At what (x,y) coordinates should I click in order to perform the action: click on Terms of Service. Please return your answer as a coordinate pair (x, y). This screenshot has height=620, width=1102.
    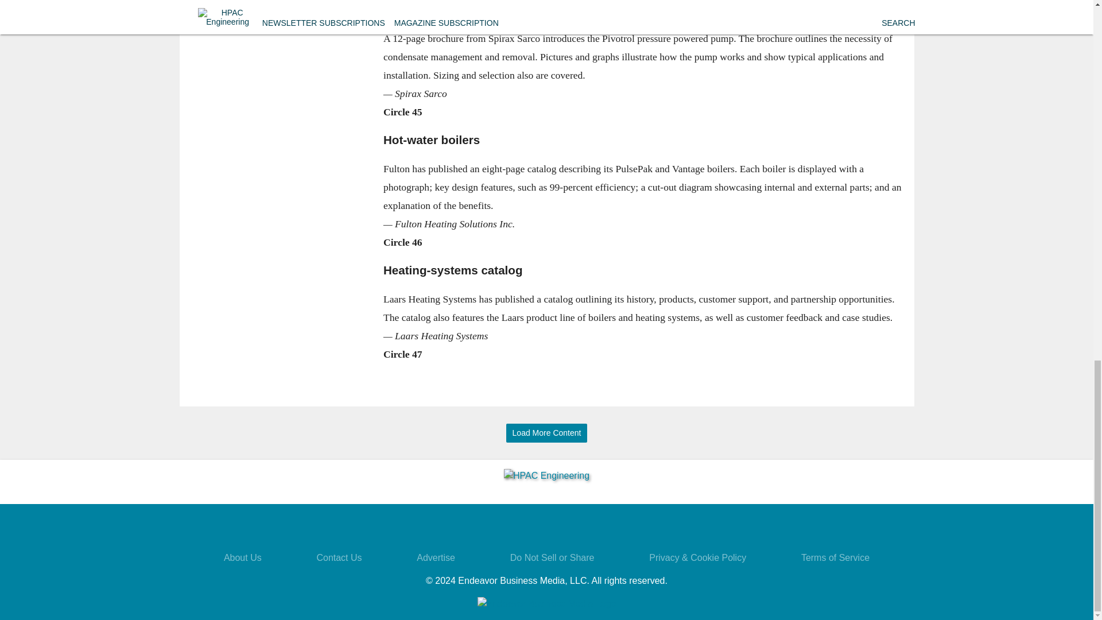
    Looking at the image, I should click on (835, 557).